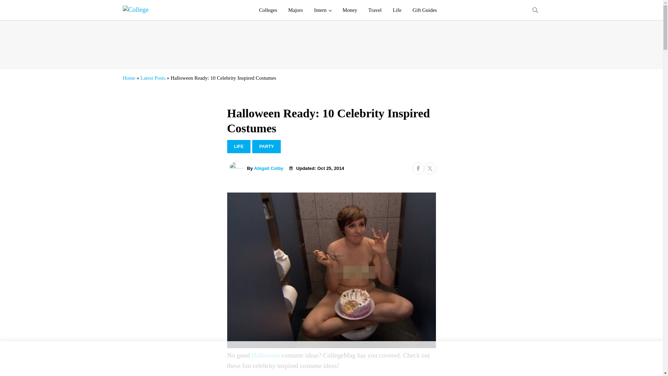 Image resolution: width=668 pixels, height=376 pixels. I want to click on Share on Twitter, so click(429, 169).